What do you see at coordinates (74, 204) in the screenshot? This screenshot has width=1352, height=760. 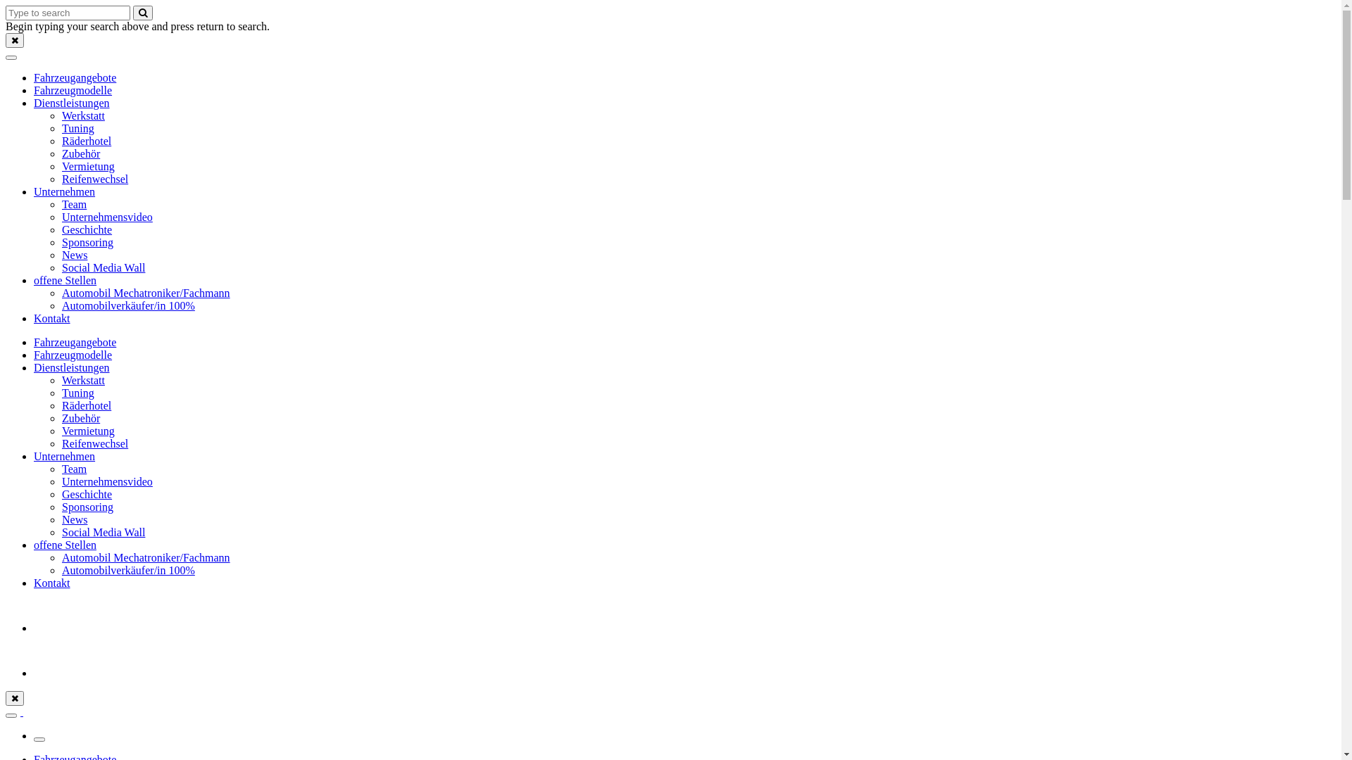 I see `Team` at bounding box center [74, 204].